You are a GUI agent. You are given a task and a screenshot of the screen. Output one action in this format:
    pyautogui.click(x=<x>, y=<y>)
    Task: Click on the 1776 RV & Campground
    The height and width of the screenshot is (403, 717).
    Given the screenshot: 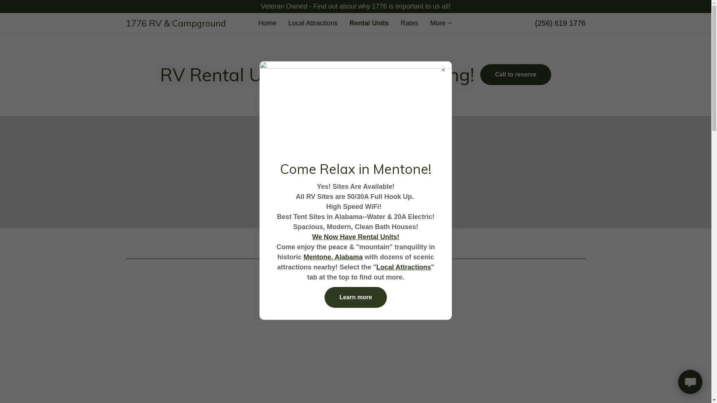 What is the action you would take?
    pyautogui.click(x=183, y=24)
    